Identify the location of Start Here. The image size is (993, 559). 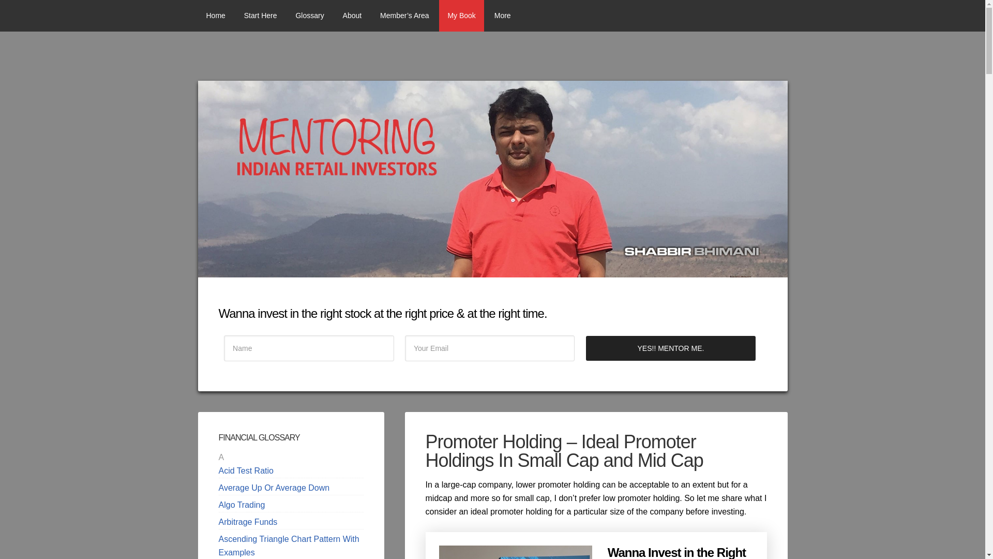
(261, 16).